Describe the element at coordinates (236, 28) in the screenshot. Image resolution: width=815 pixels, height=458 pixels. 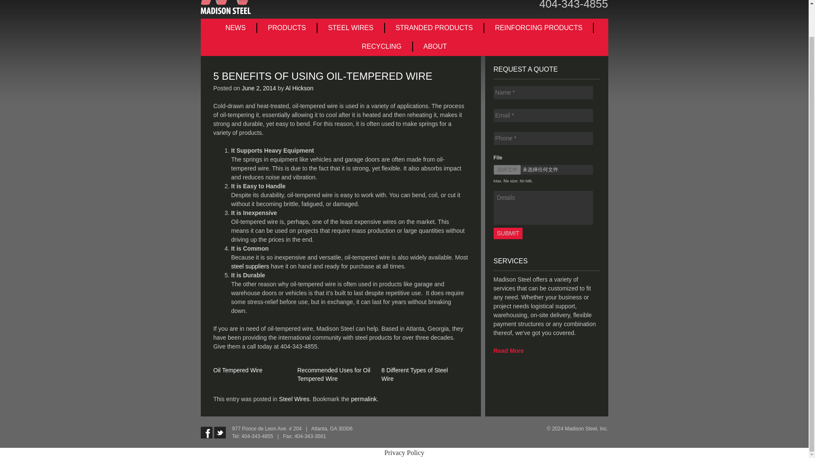
I see `NEWS` at that location.